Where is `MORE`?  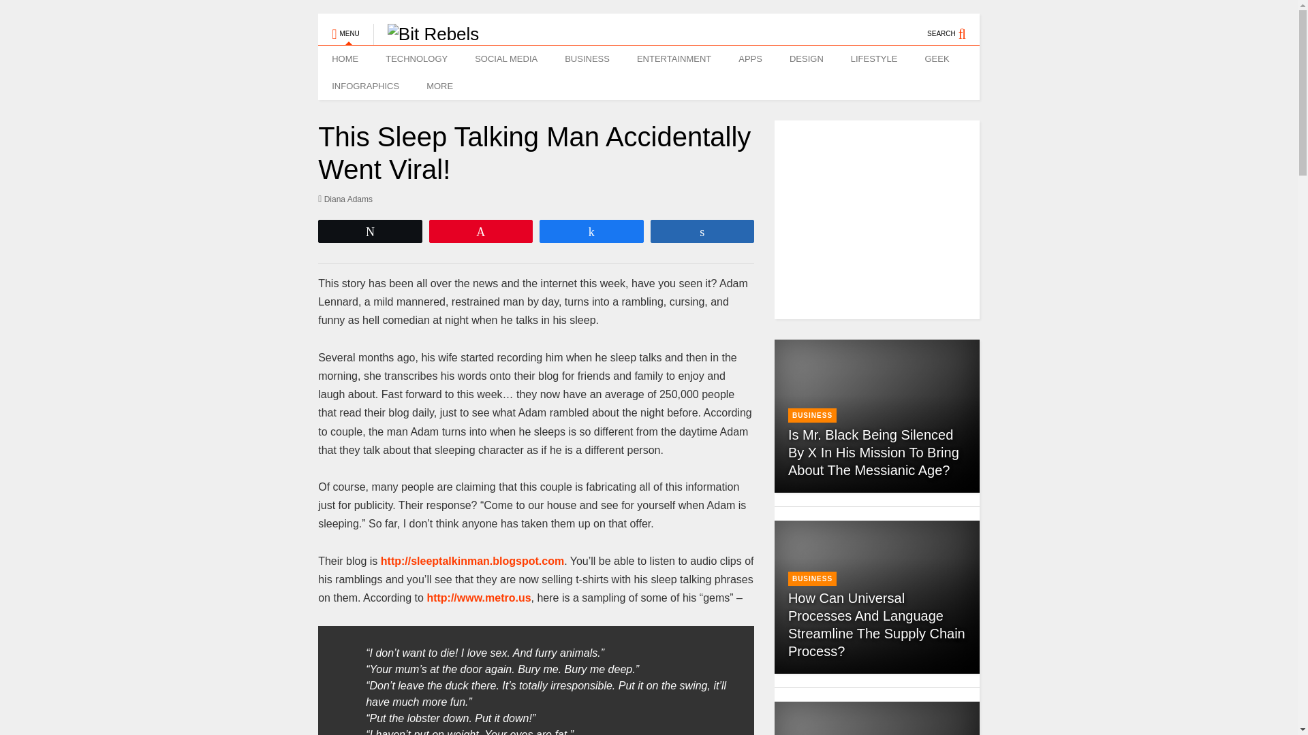
MORE is located at coordinates (443, 86).